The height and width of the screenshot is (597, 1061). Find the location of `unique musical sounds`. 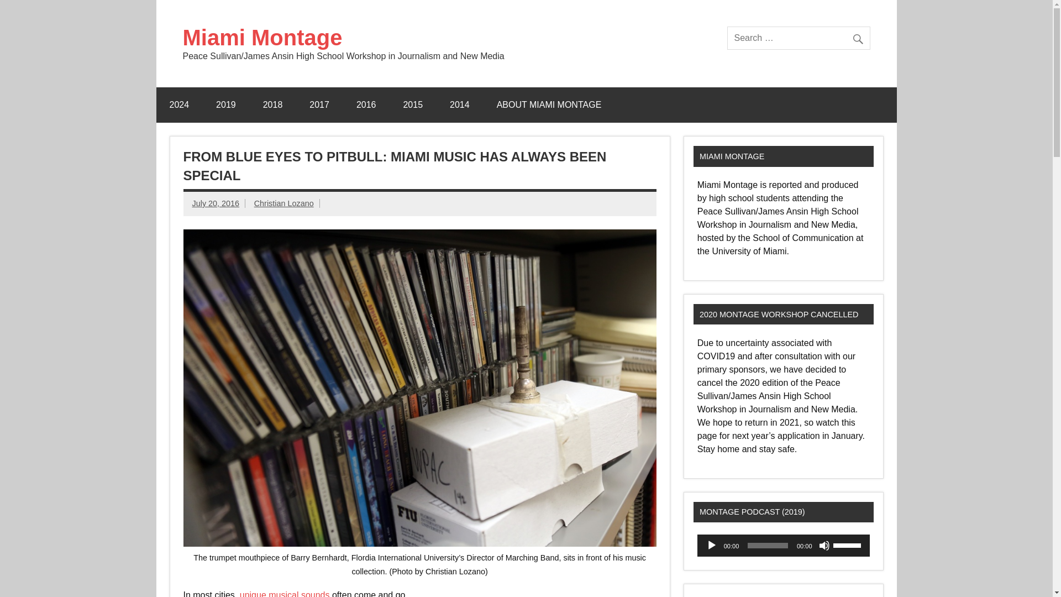

unique musical sounds is located at coordinates (285, 594).